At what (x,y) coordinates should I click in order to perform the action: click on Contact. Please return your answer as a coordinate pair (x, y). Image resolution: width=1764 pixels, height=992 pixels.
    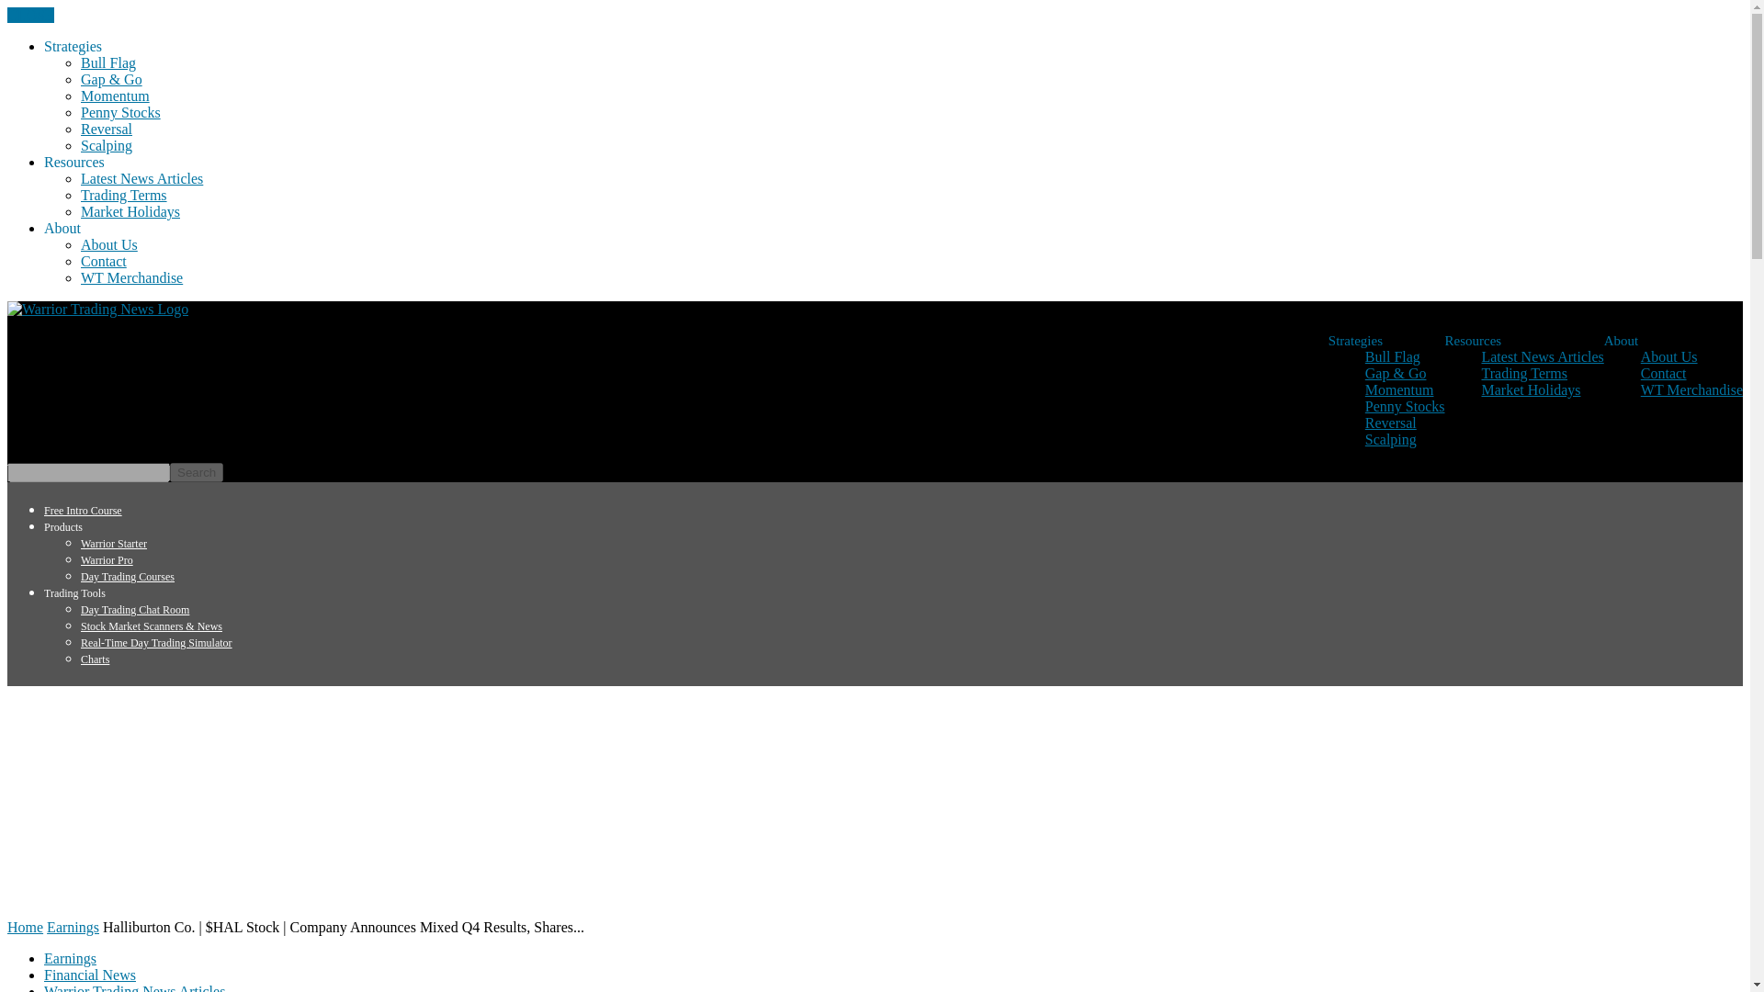
    Looking at the image, I should click on (1663, 373).